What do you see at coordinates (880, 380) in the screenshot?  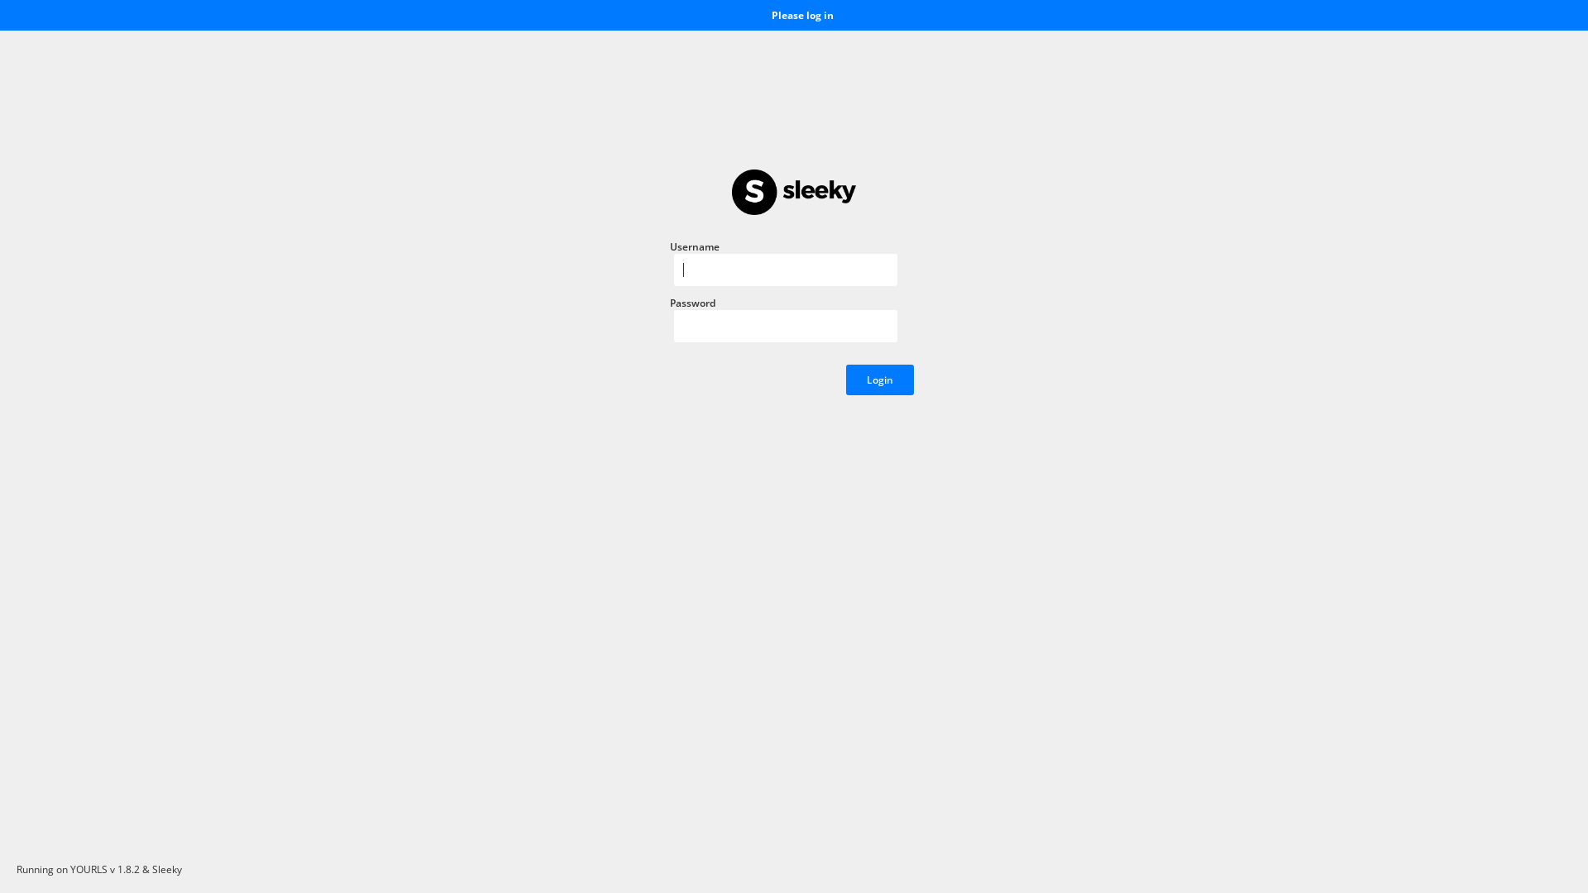 I see `Login` at bounding box center [880, 380].